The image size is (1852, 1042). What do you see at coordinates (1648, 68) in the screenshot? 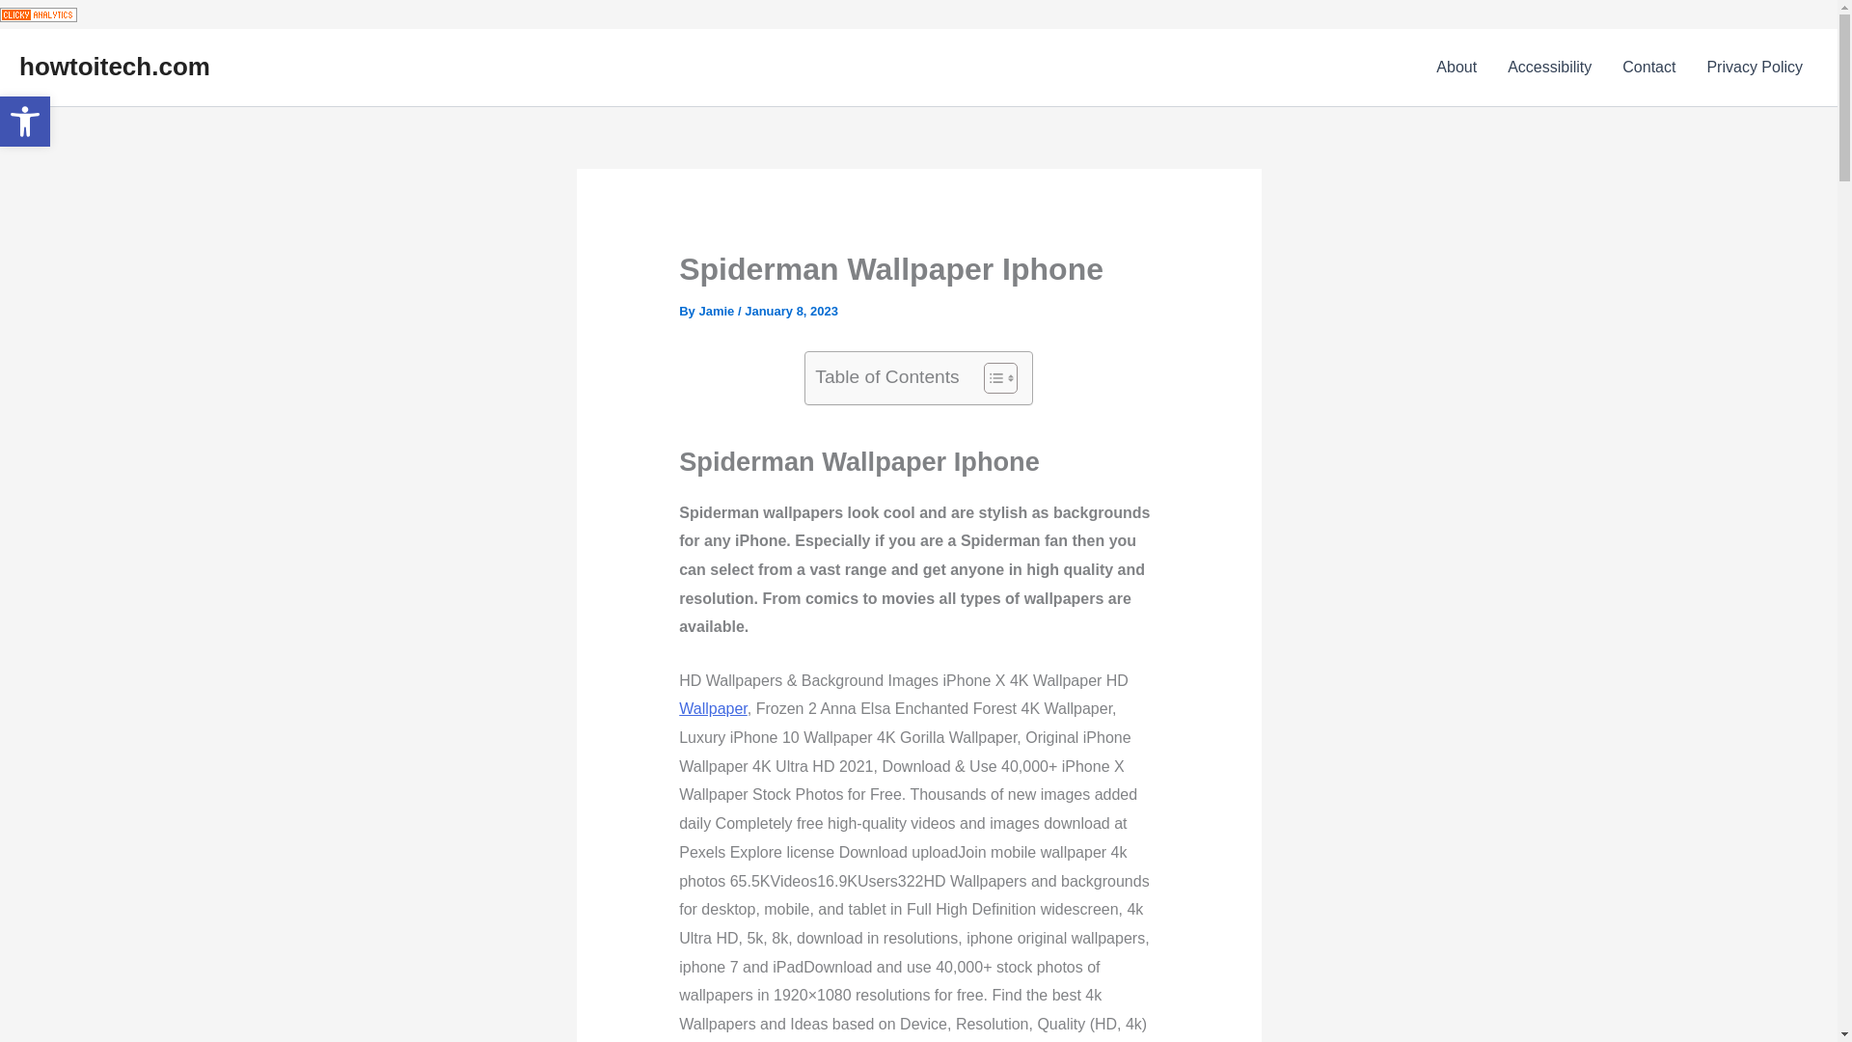
I see `Contact` at bounding box center [1648, 68].